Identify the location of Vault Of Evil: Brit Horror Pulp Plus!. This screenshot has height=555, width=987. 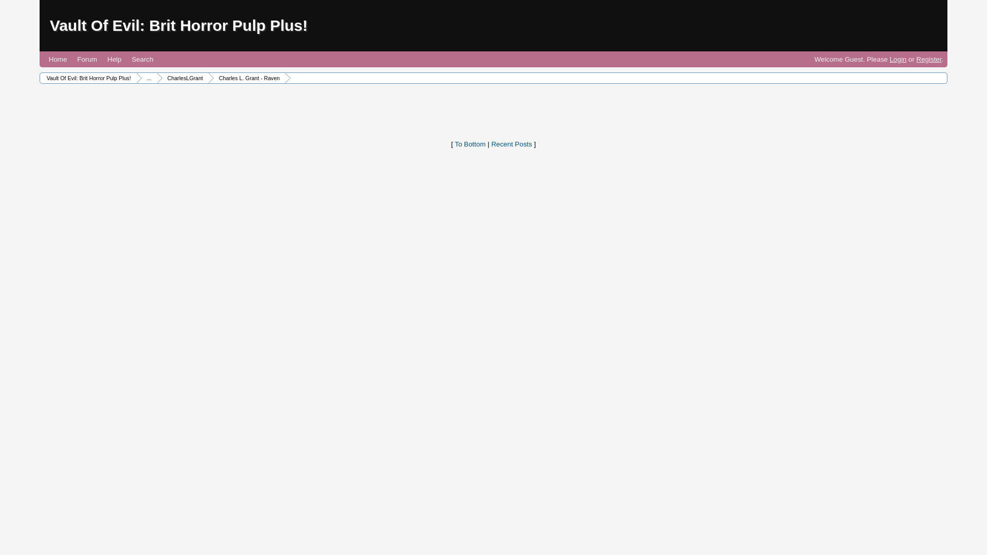
(87, 78).